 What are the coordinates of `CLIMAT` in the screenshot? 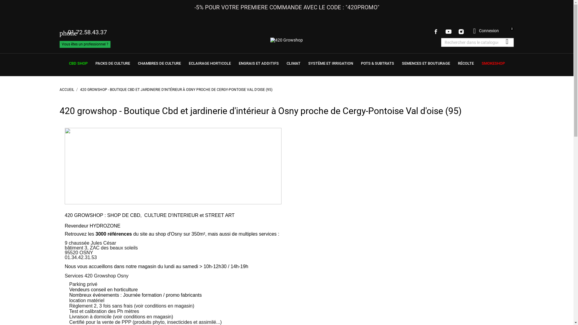 It's located at (293, 63).